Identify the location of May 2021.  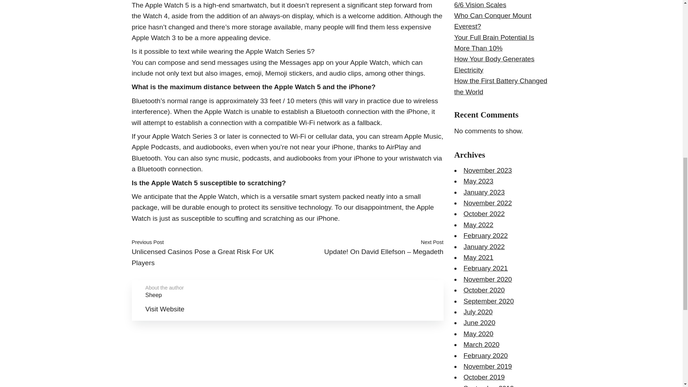
(478, 257).